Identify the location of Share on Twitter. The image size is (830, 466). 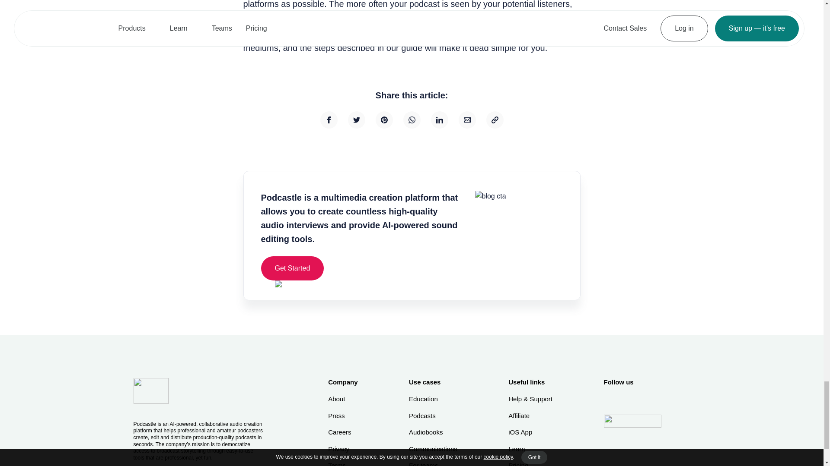
(356, 120).